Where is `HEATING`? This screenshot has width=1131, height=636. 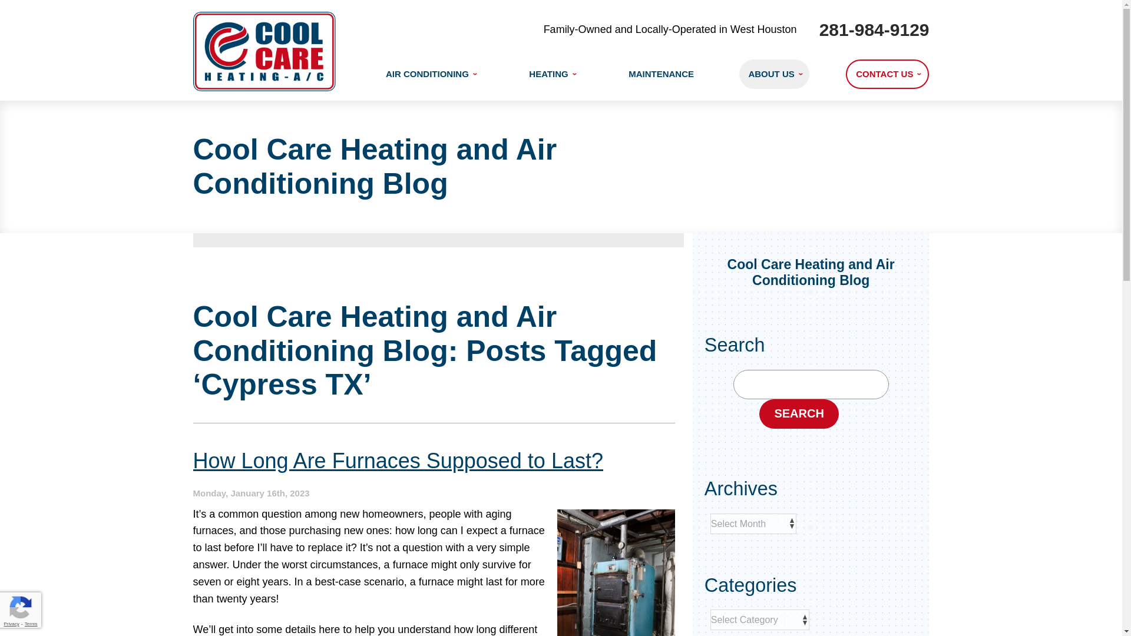 HEATING is located at coordinates (551, 74).